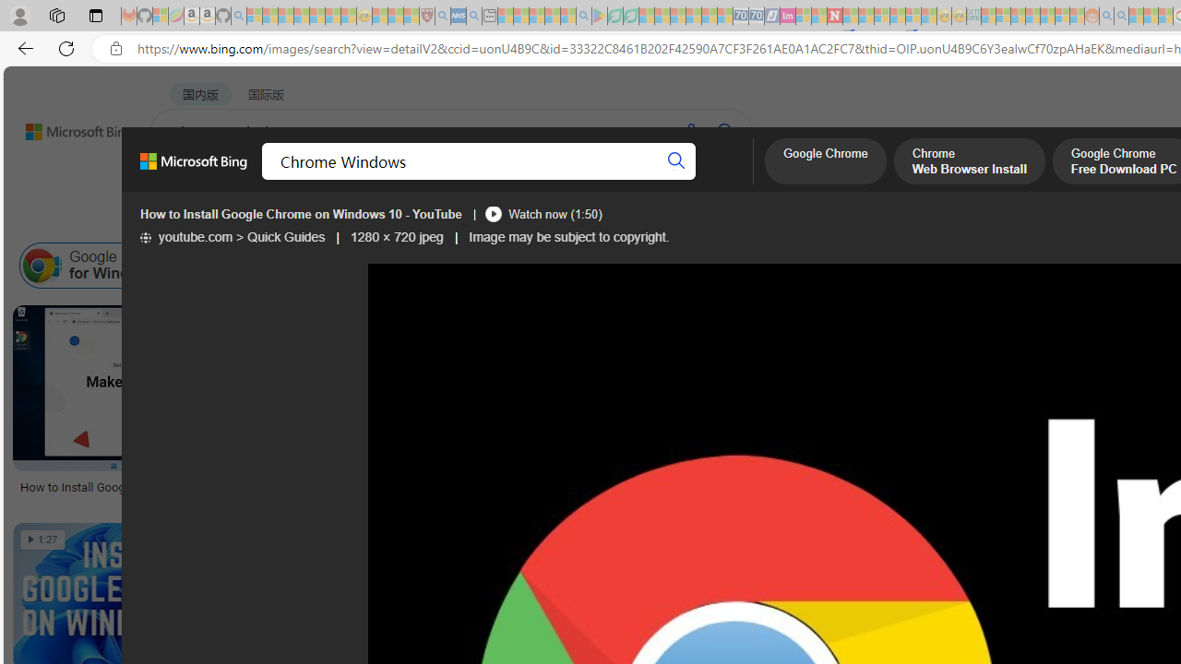 The height and width of the screenshot is (664, 1181). Describe the element at coordinates (481, 219) in the screenshot. I see `People` at that location.